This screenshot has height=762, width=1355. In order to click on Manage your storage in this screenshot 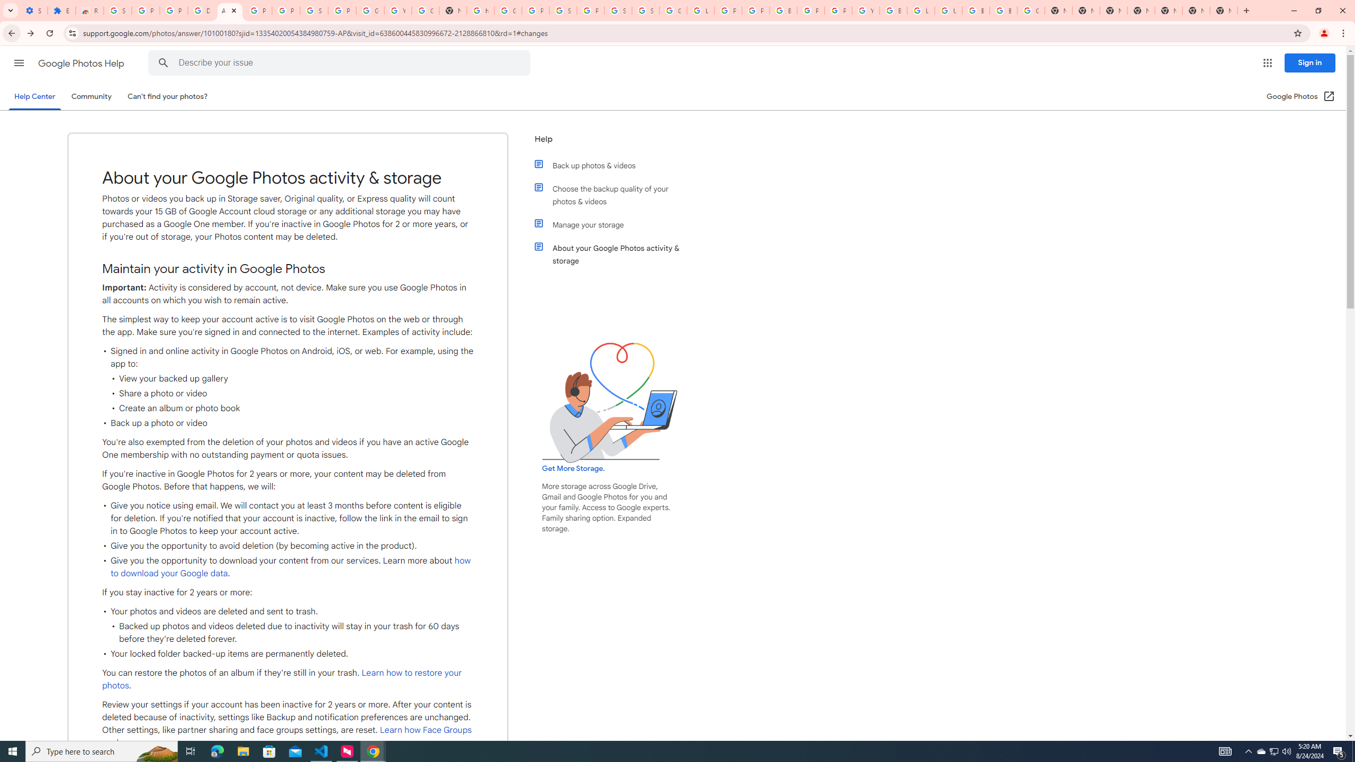, I will do `click(616, 224)`.